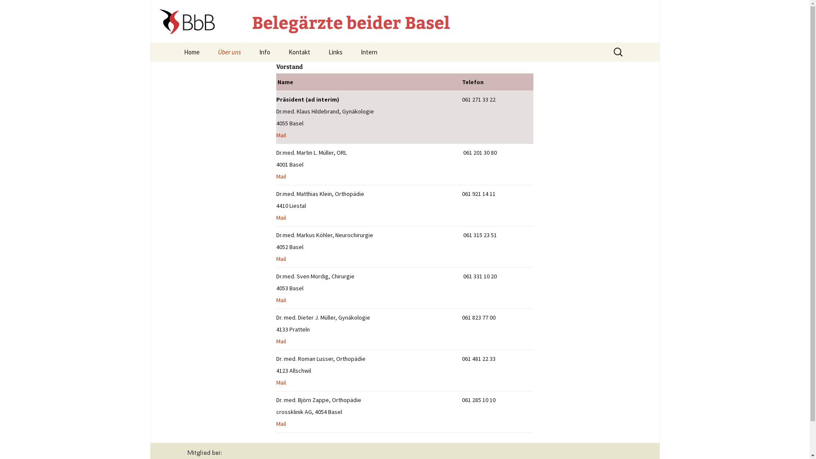  I want to click on Mail, so click(281, 176).